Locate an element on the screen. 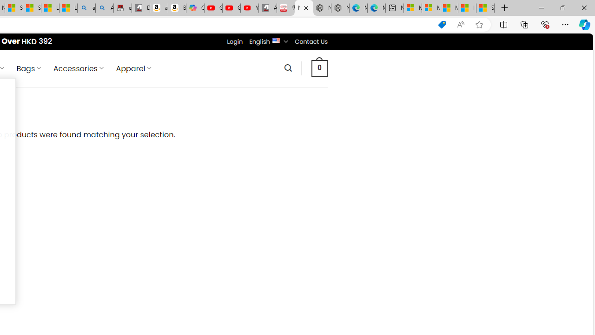 The width and height of the screenshot is (595, 335). Close is located at coordinates (584, 7).